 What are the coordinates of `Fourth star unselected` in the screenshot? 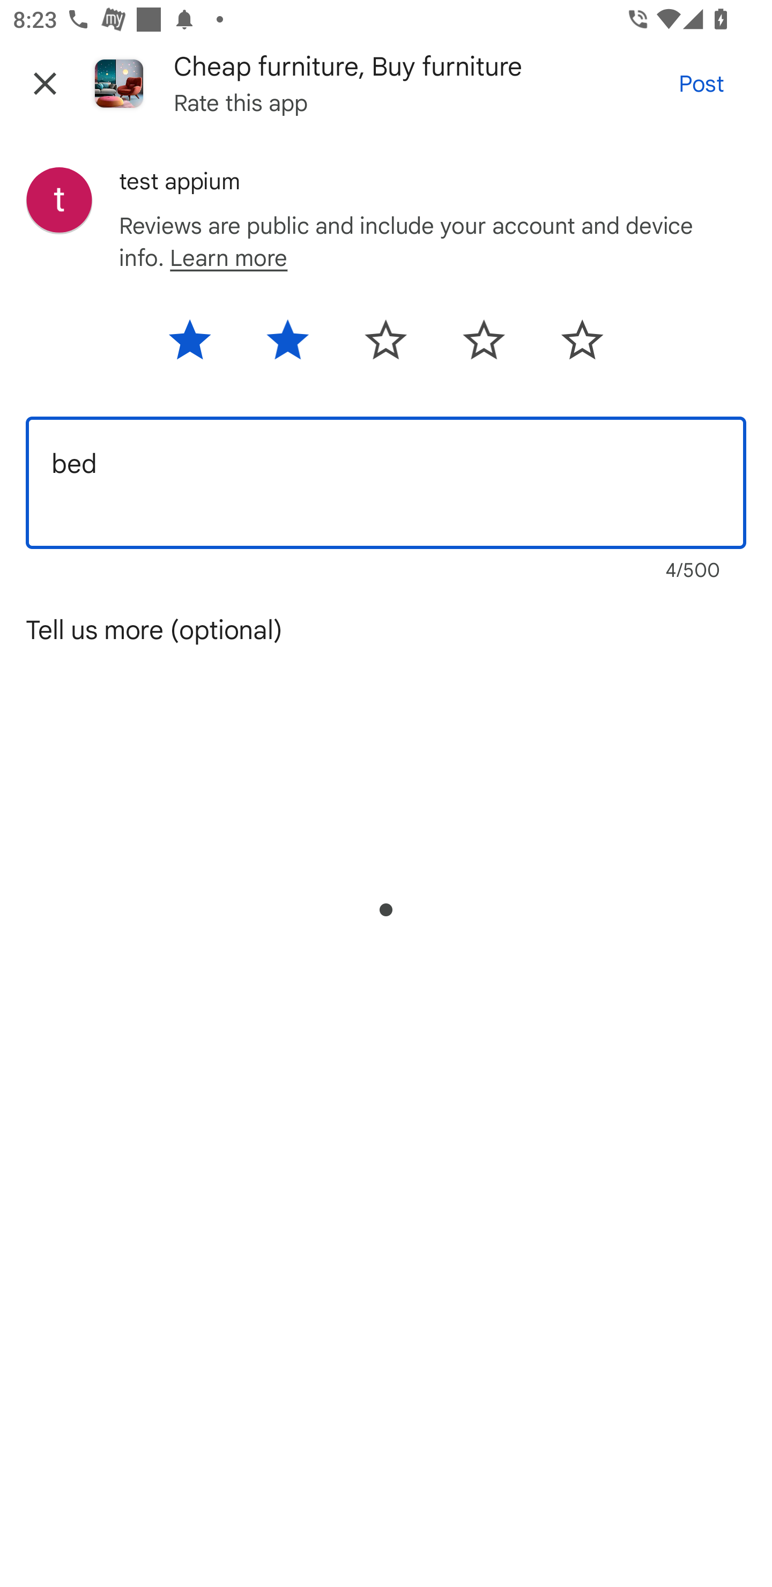 It's located at (484, 346).